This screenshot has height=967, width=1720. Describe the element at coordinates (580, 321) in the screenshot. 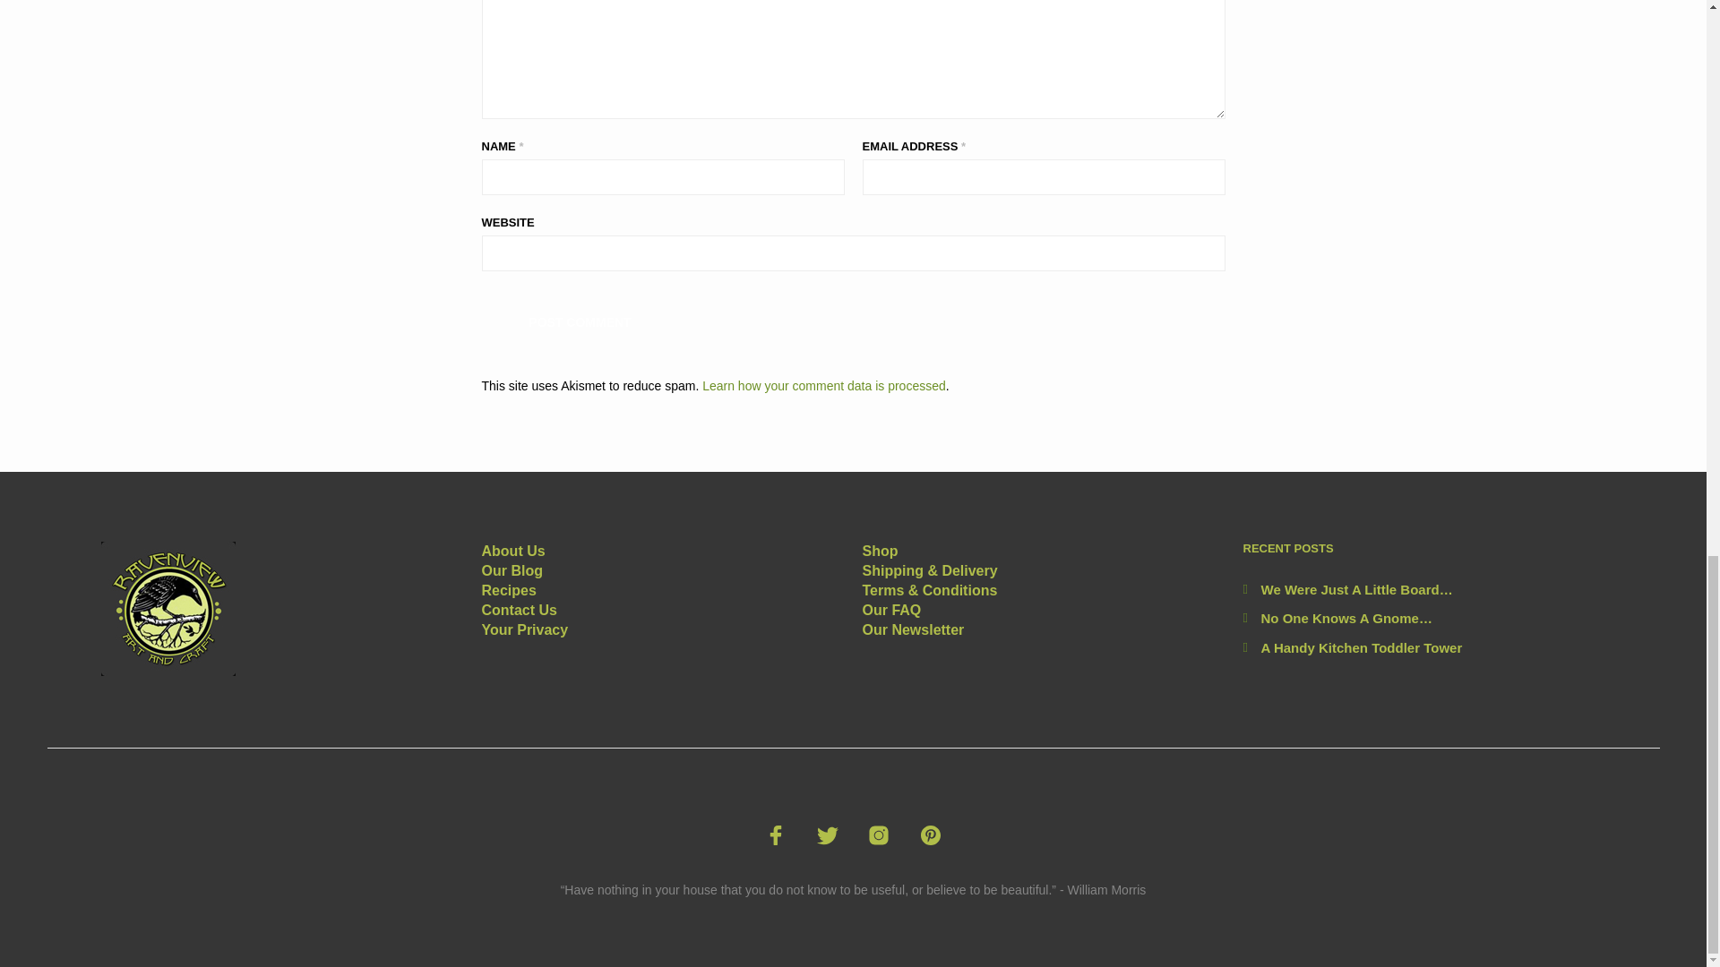

I see `Post Comment` at that location.